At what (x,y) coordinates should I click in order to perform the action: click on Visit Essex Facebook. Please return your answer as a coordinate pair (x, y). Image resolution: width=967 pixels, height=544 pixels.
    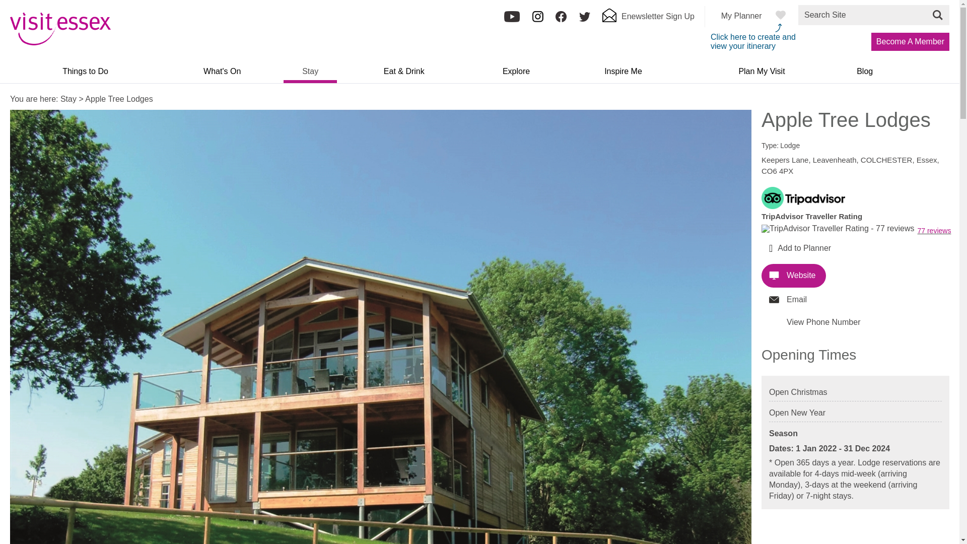
    Looking at the image, I should click on (561, 20).